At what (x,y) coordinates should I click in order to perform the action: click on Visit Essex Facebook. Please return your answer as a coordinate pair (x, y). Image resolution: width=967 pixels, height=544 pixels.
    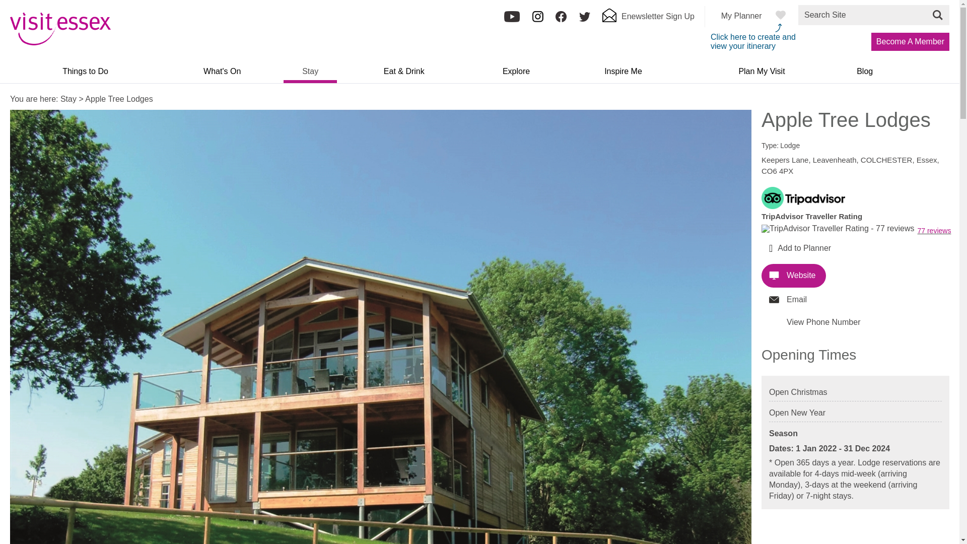
    Looking at the image, I should click on (561, 20).